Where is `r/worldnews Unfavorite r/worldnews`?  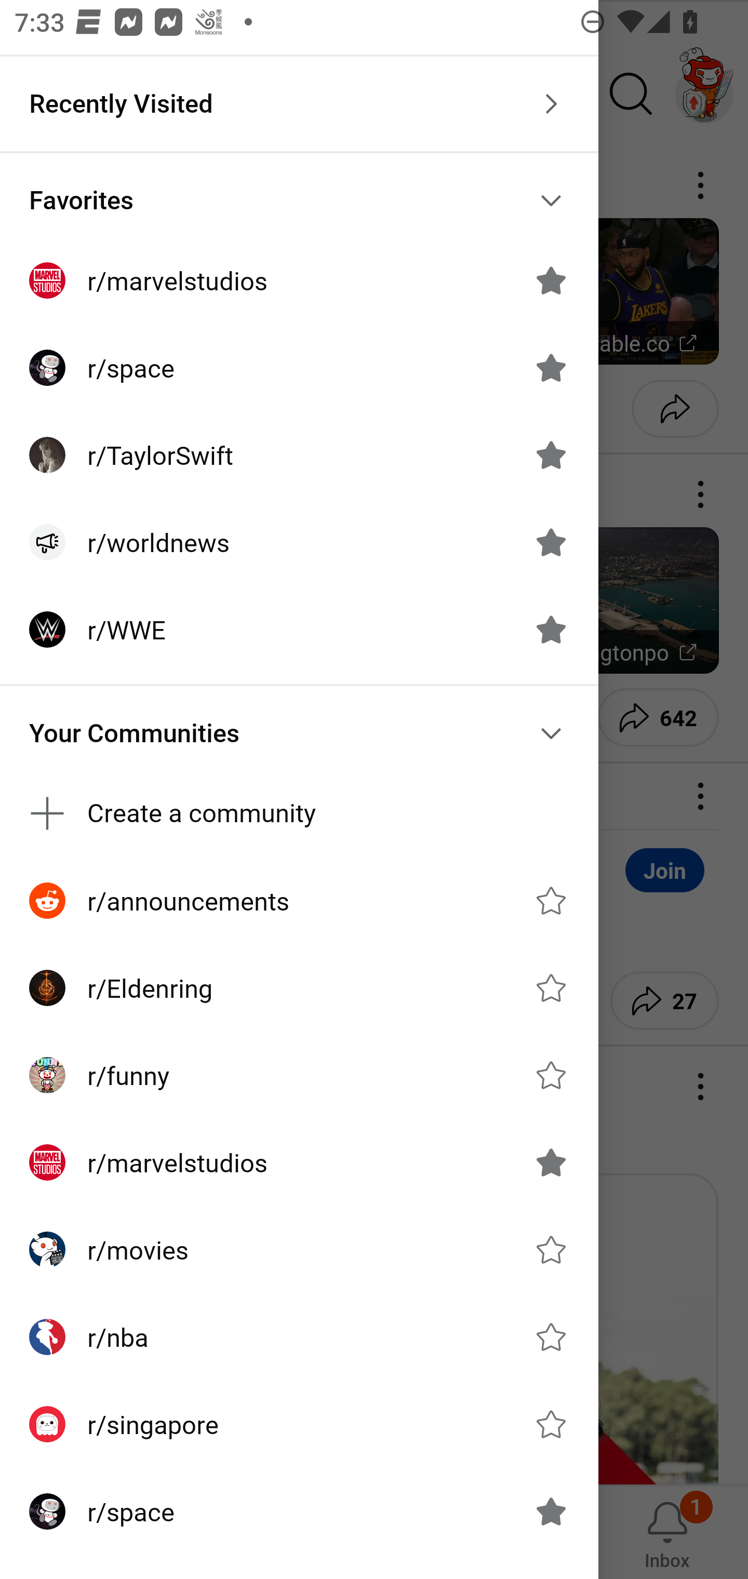 r/worldnews Unfavorite r/worldnews is located at coordinates (299, 542).